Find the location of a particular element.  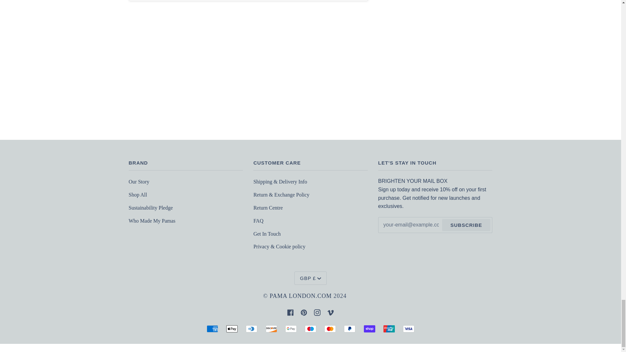

Vimeo is located at coordinates (331, 312).